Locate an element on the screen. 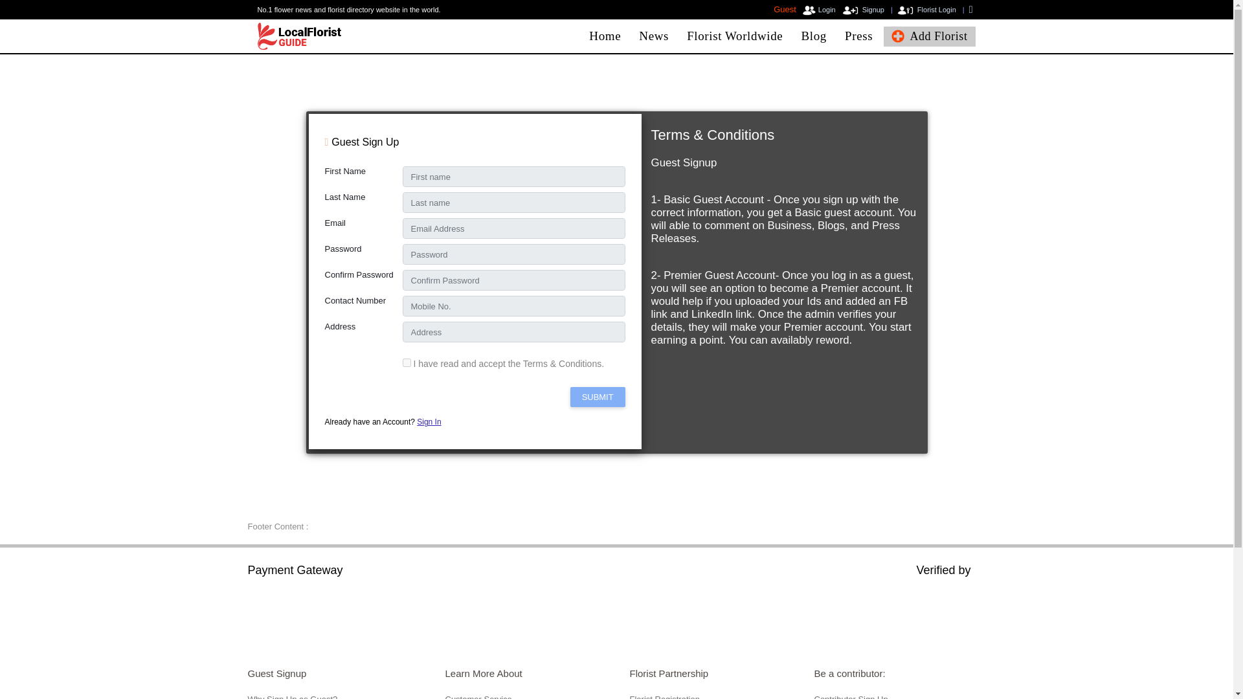  Why Sign Up as Guest? is located at coordinates (292, 696).